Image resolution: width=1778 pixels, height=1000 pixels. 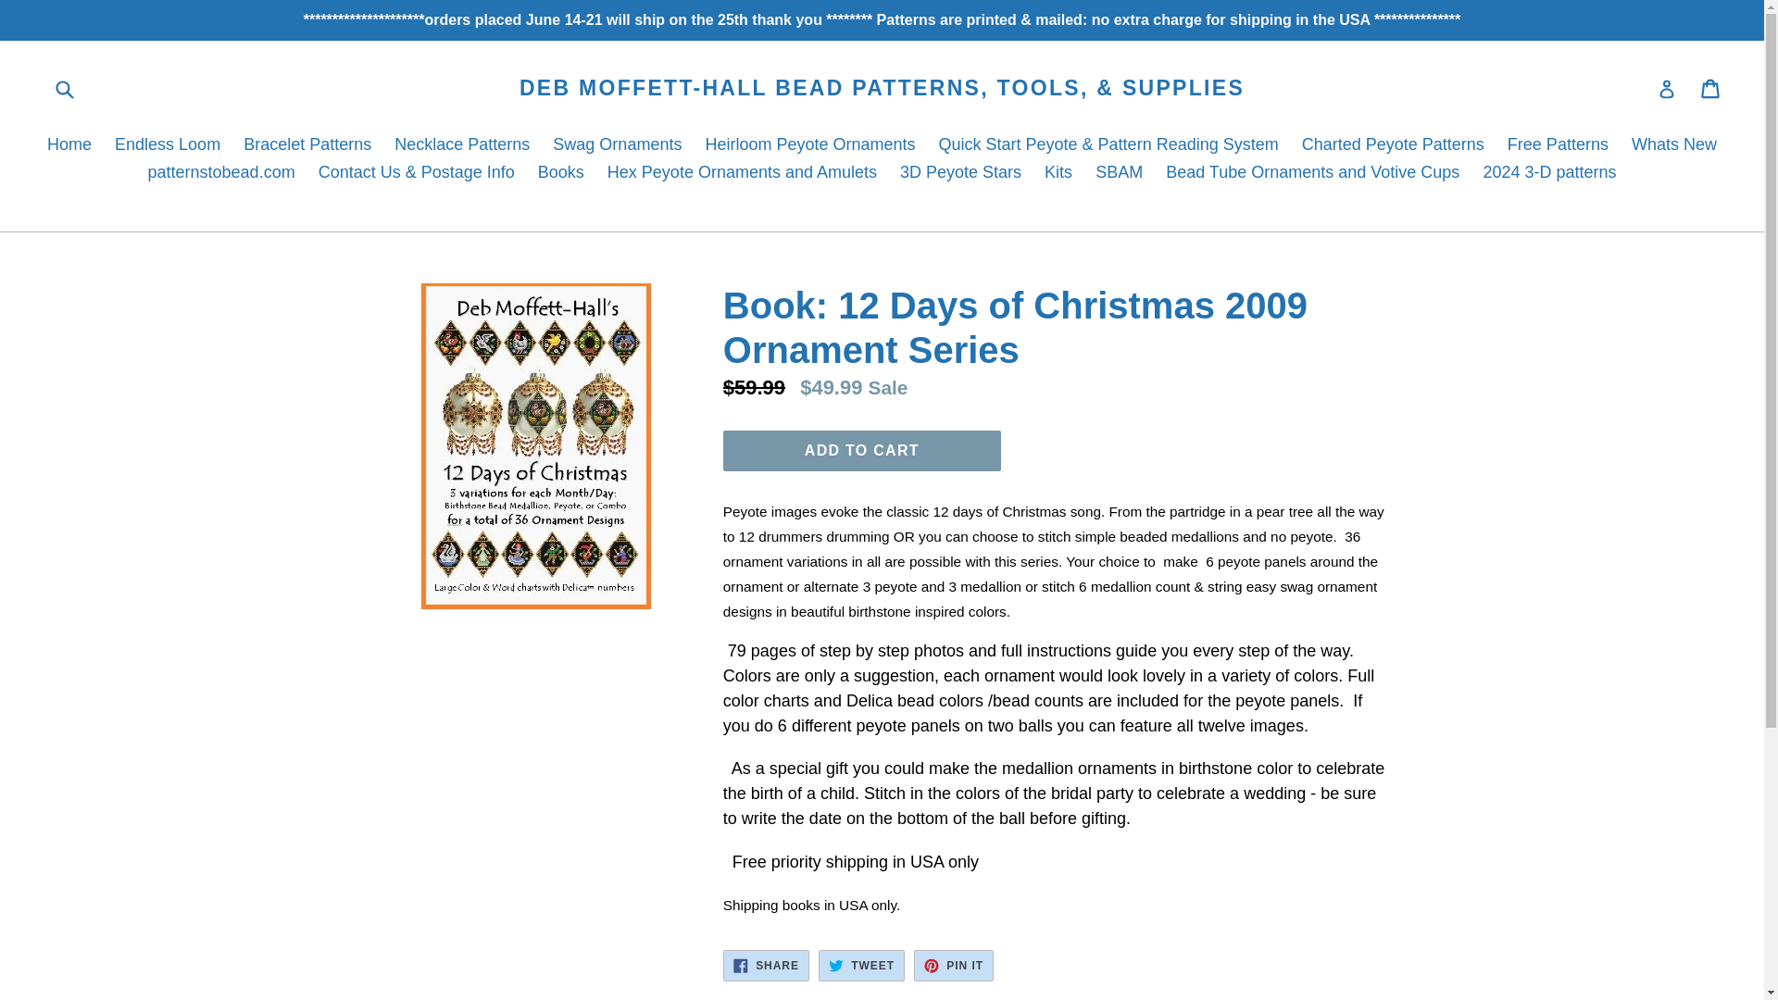 What do you see at coordinates (1674, 145) in the screenshot?
I see `Whats New` at bounding box center [1674, 145].